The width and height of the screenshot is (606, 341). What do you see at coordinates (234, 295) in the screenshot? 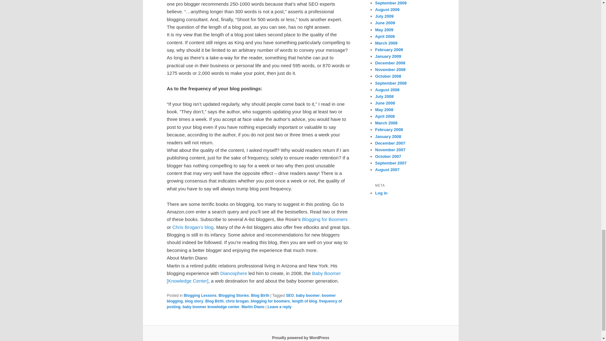
I see `Blogging Stories` at bounding box center [234, 295].